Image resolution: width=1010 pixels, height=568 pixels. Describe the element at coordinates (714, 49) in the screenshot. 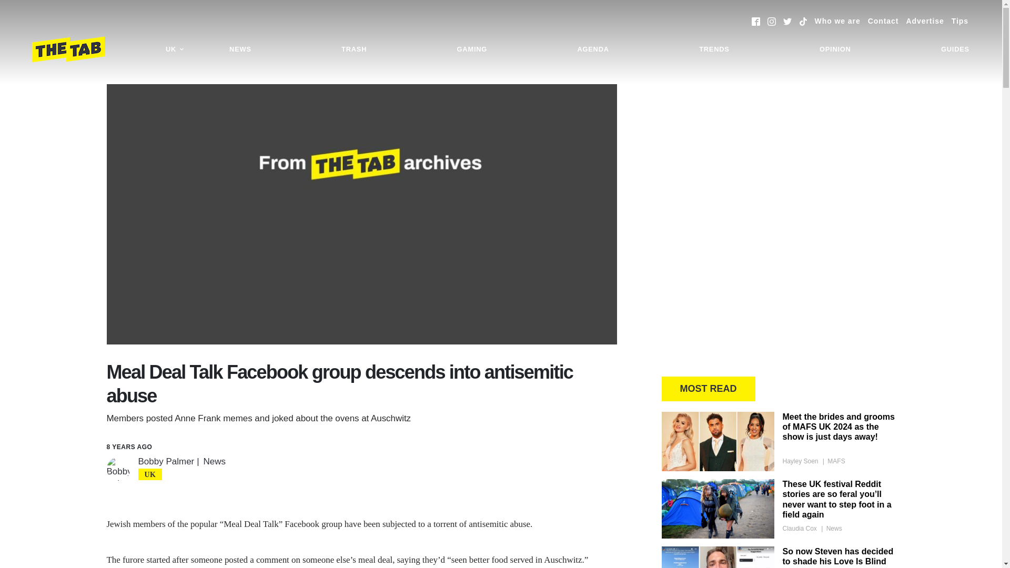

I see `TRENDS` at that location.